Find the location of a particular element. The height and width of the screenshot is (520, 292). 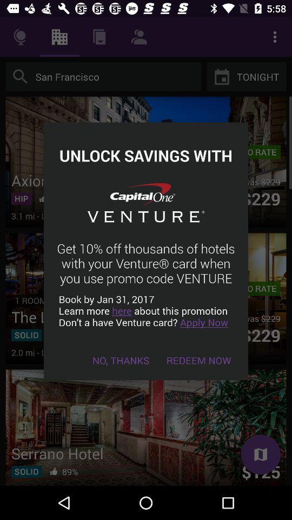

click the 3 dot vertical symbol more option is located at coordinates (275, 37).